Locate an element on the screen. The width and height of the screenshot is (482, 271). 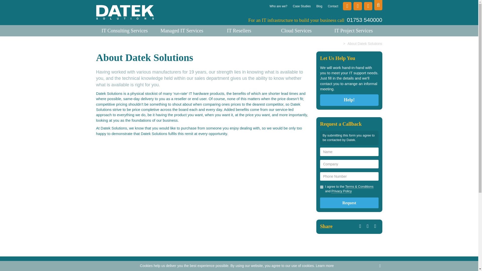
Datek Solutions is located at coordinates (125, 13).